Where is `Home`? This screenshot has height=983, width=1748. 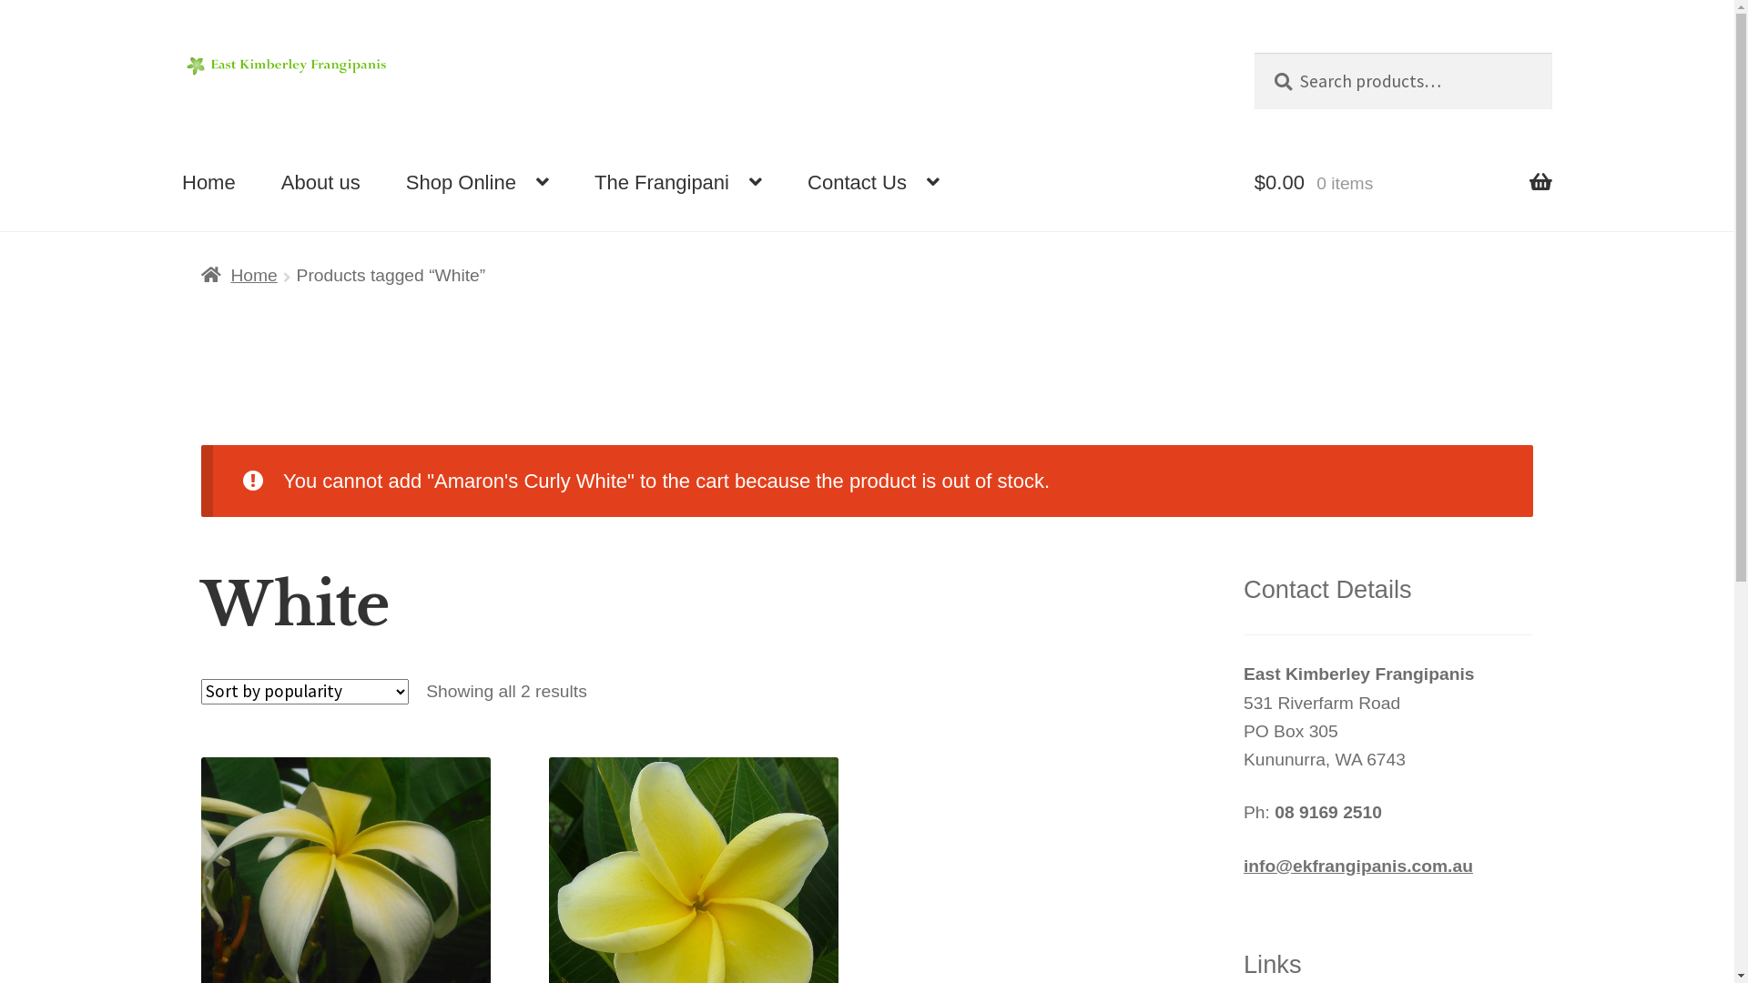 Home is located at coordinates (209, 182).